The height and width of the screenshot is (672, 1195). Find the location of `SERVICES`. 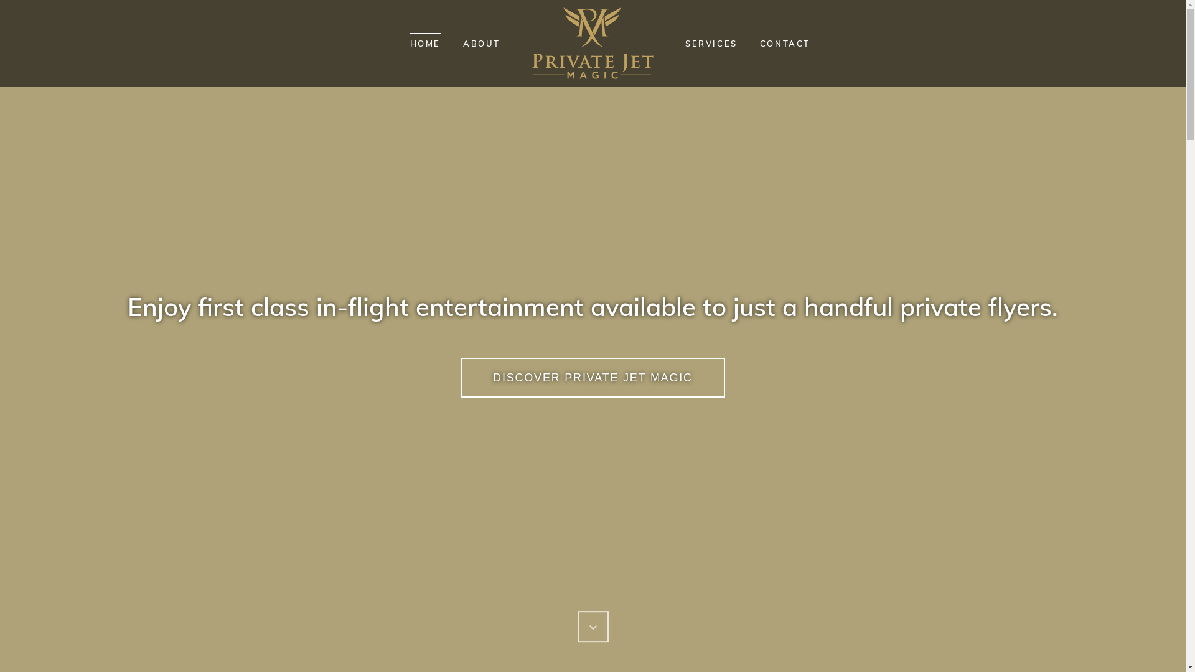

SERVICES is located at coordinates (711, 44).